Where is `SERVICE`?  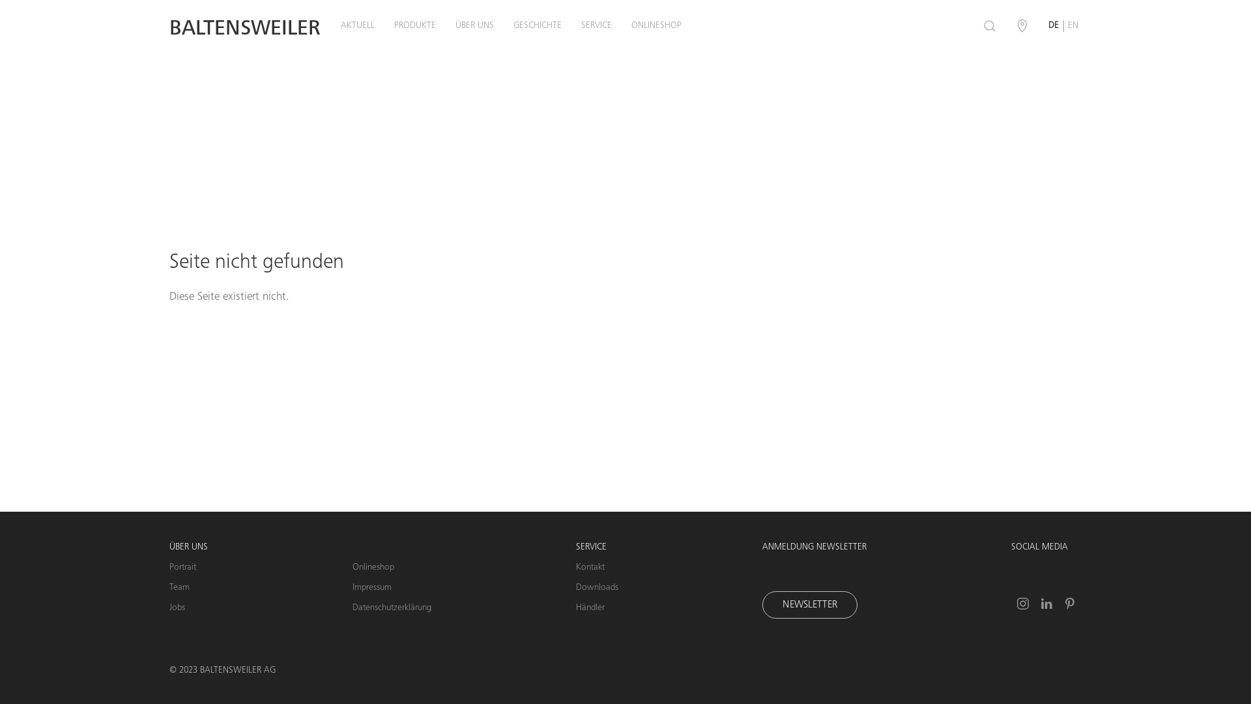
SERVICE is located at coordinates (597, 26).